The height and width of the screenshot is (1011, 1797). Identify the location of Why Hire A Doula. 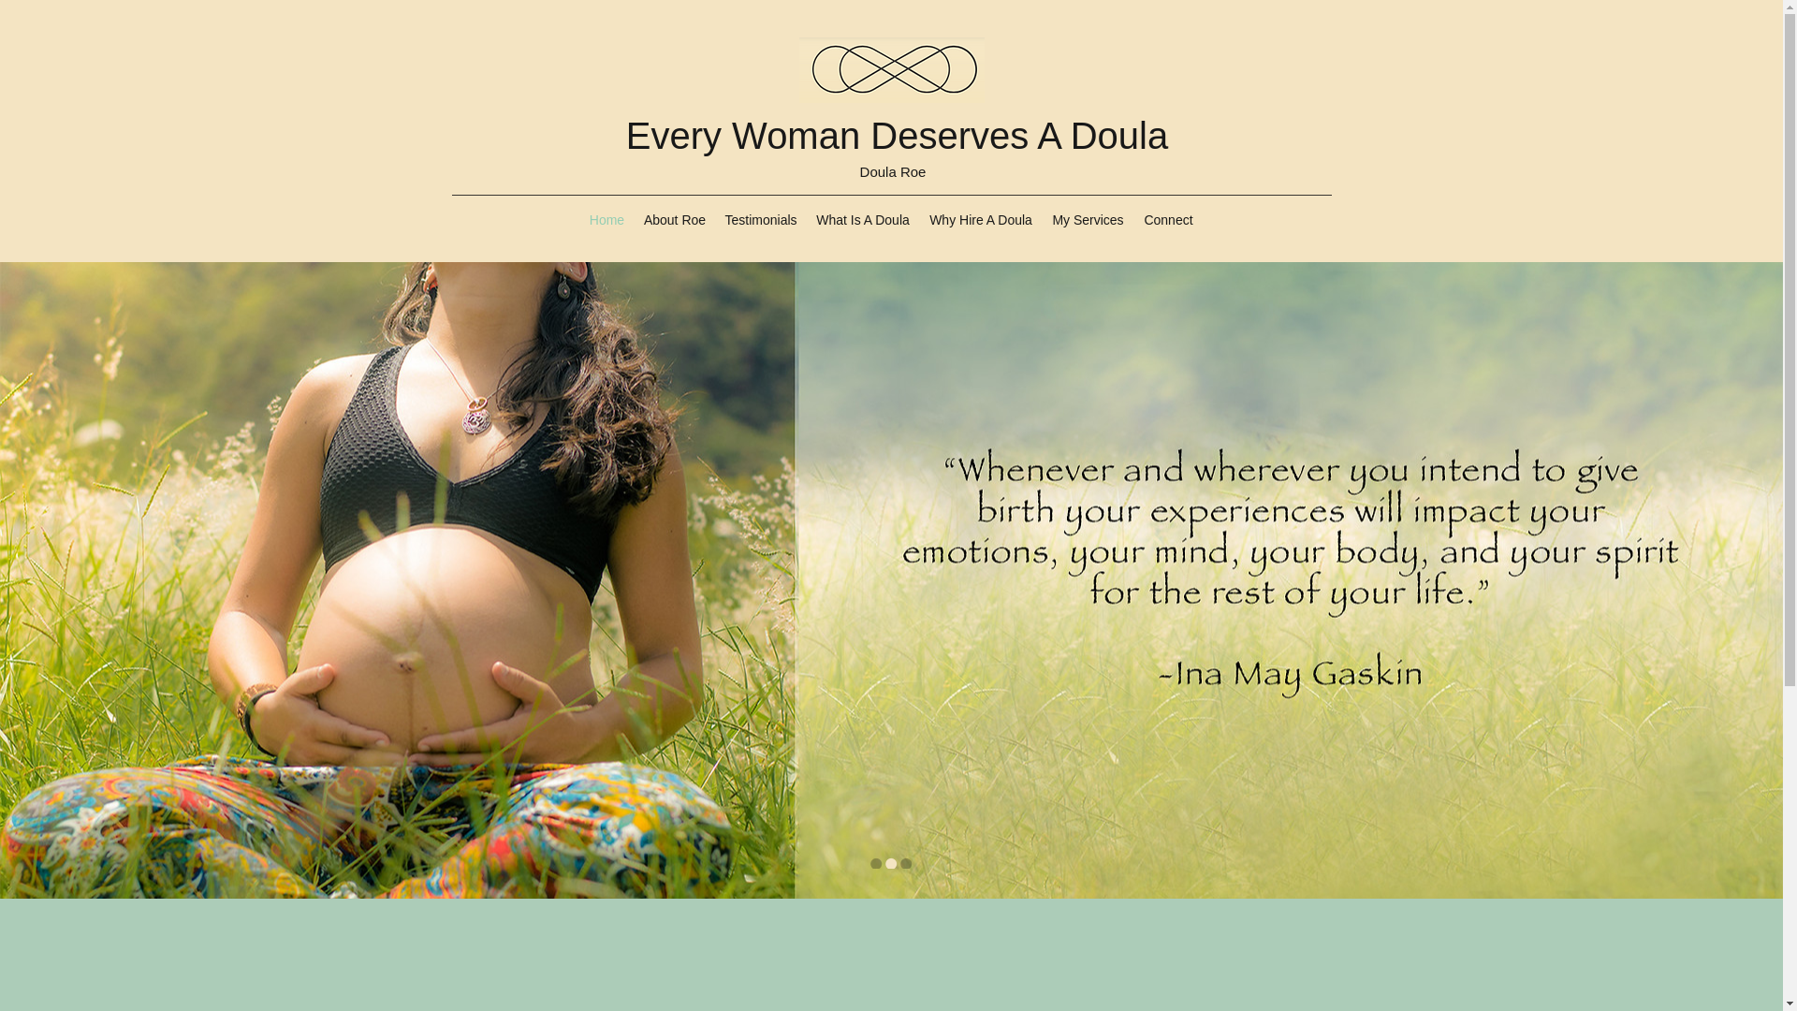
(980, 219).